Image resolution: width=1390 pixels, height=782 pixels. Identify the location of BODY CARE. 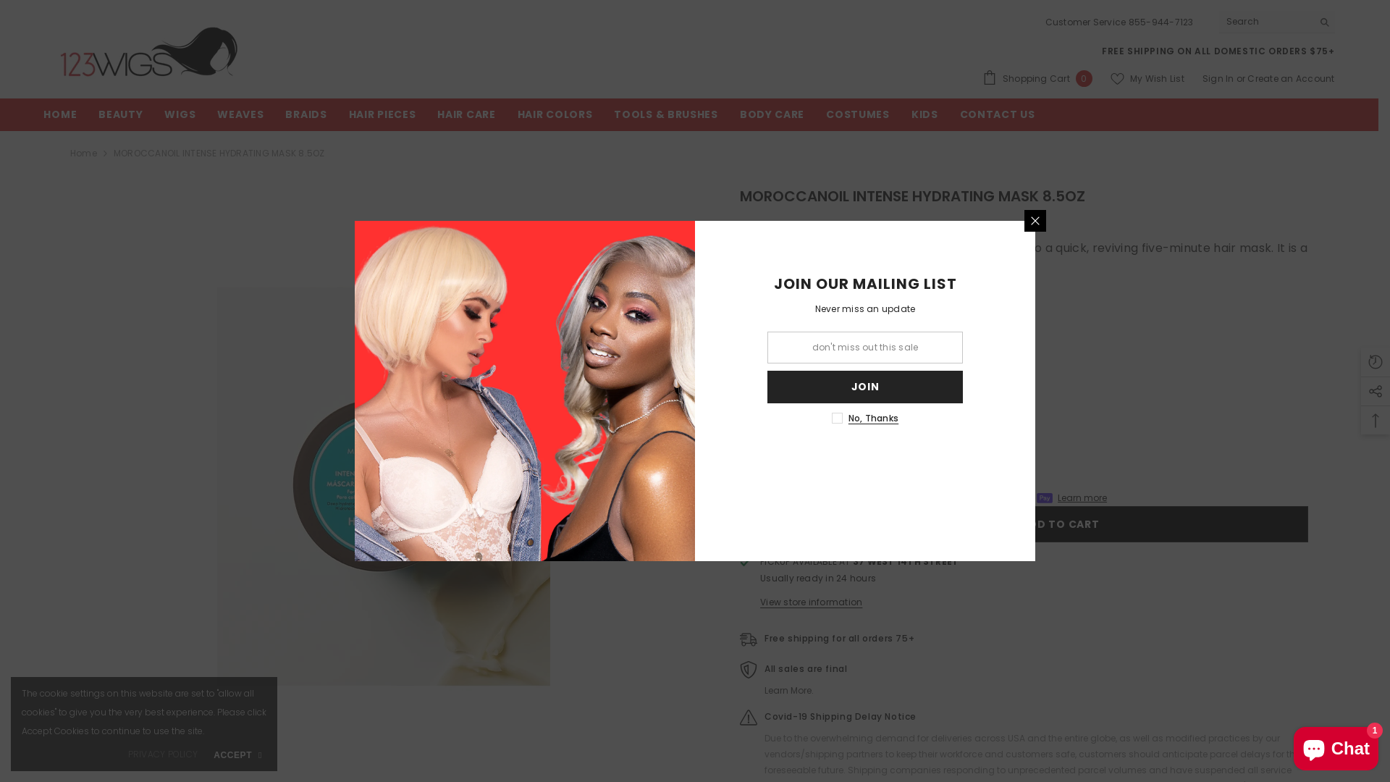
(772, 119).